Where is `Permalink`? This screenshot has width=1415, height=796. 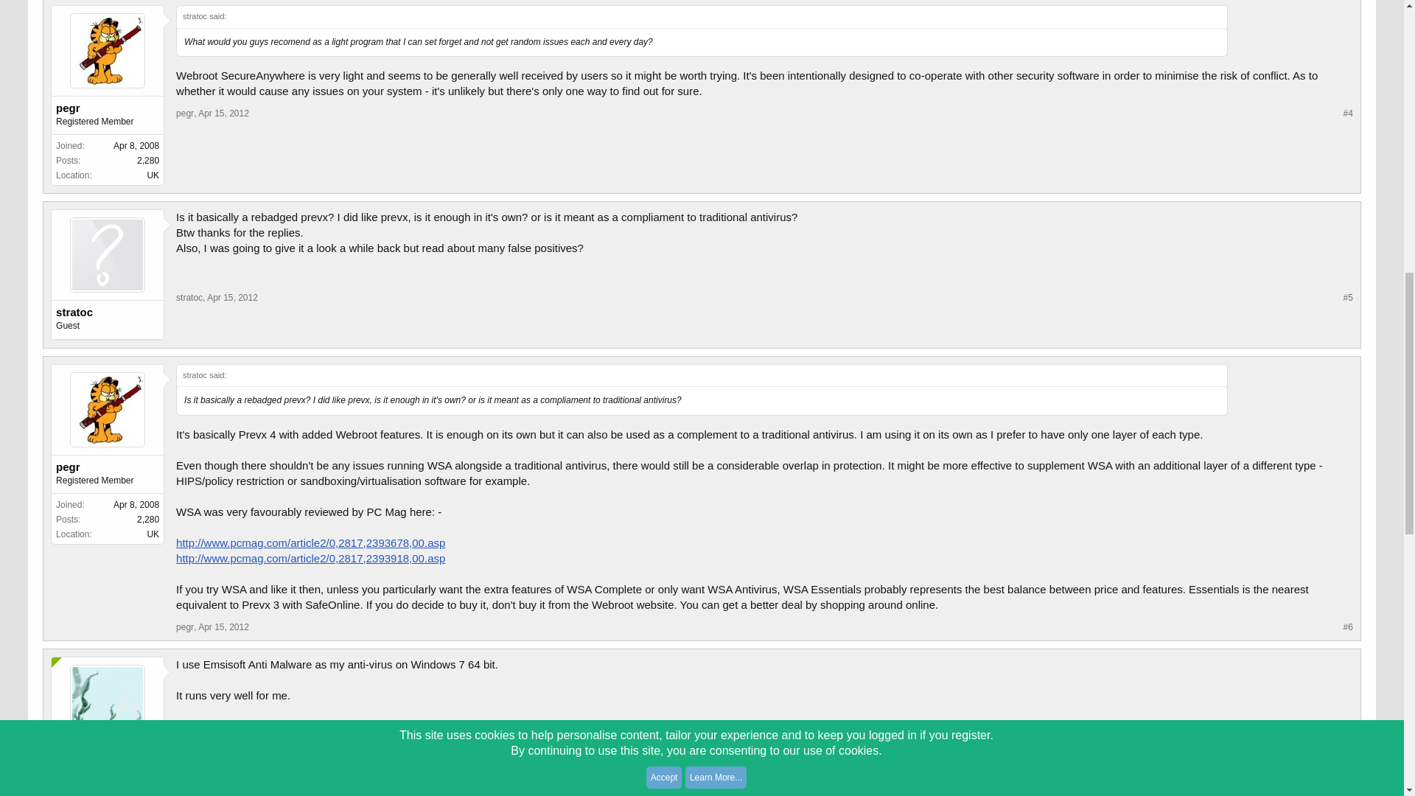 Permalink is located at coordinates (223, 626).